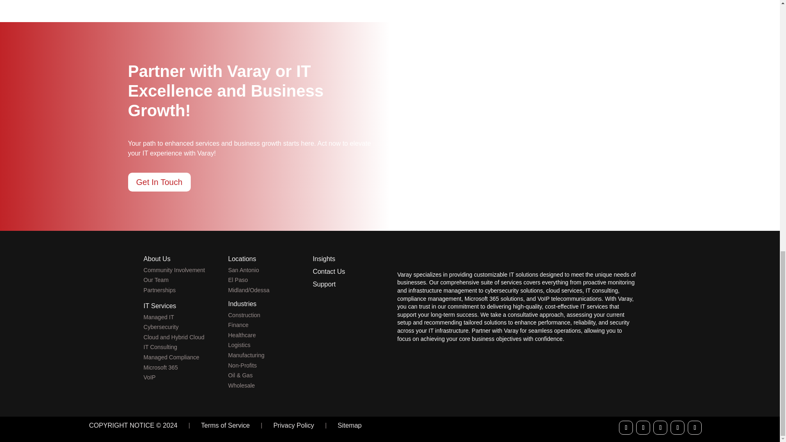  What do you see at coordinates (643, 427) in the screenshot?
I see `Follow on X` at bounding box center [643, 427].